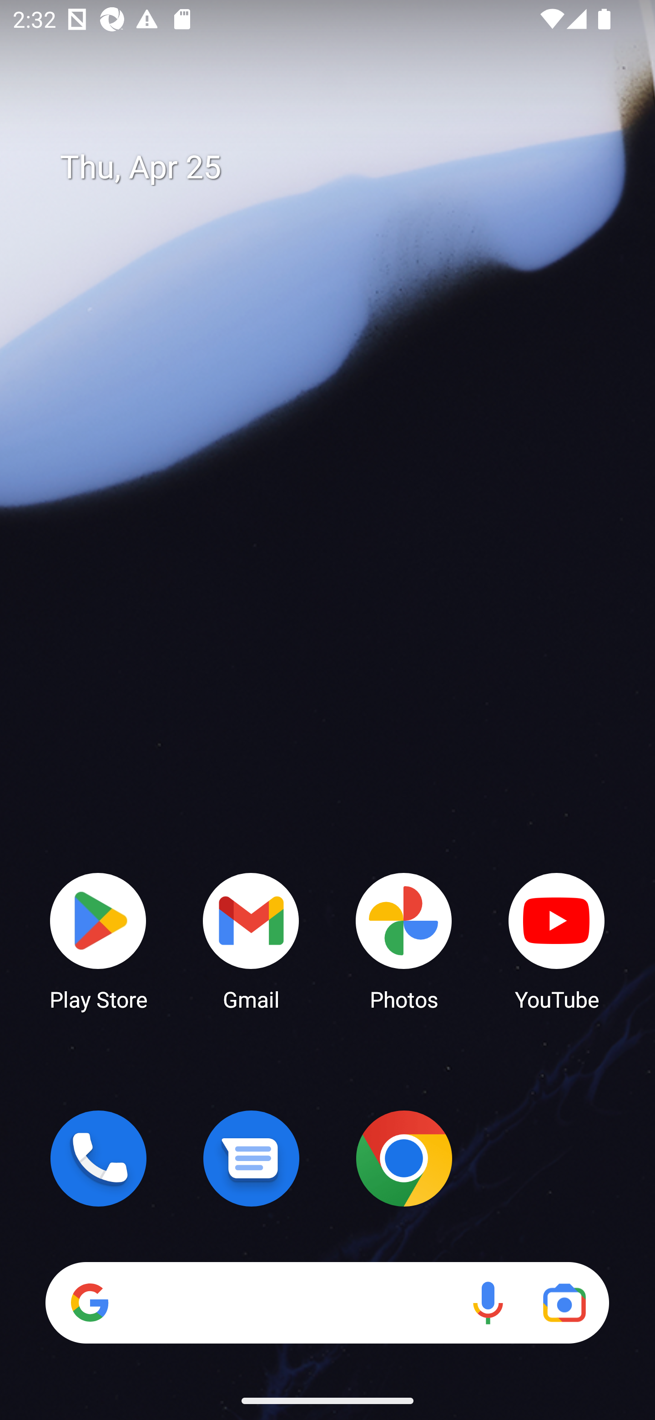 This screenshot has width=655, height=1420. Describe the element at coordinates (327, 1303) in the screenshot. I see `Search Voice search Google Lens` at that location.